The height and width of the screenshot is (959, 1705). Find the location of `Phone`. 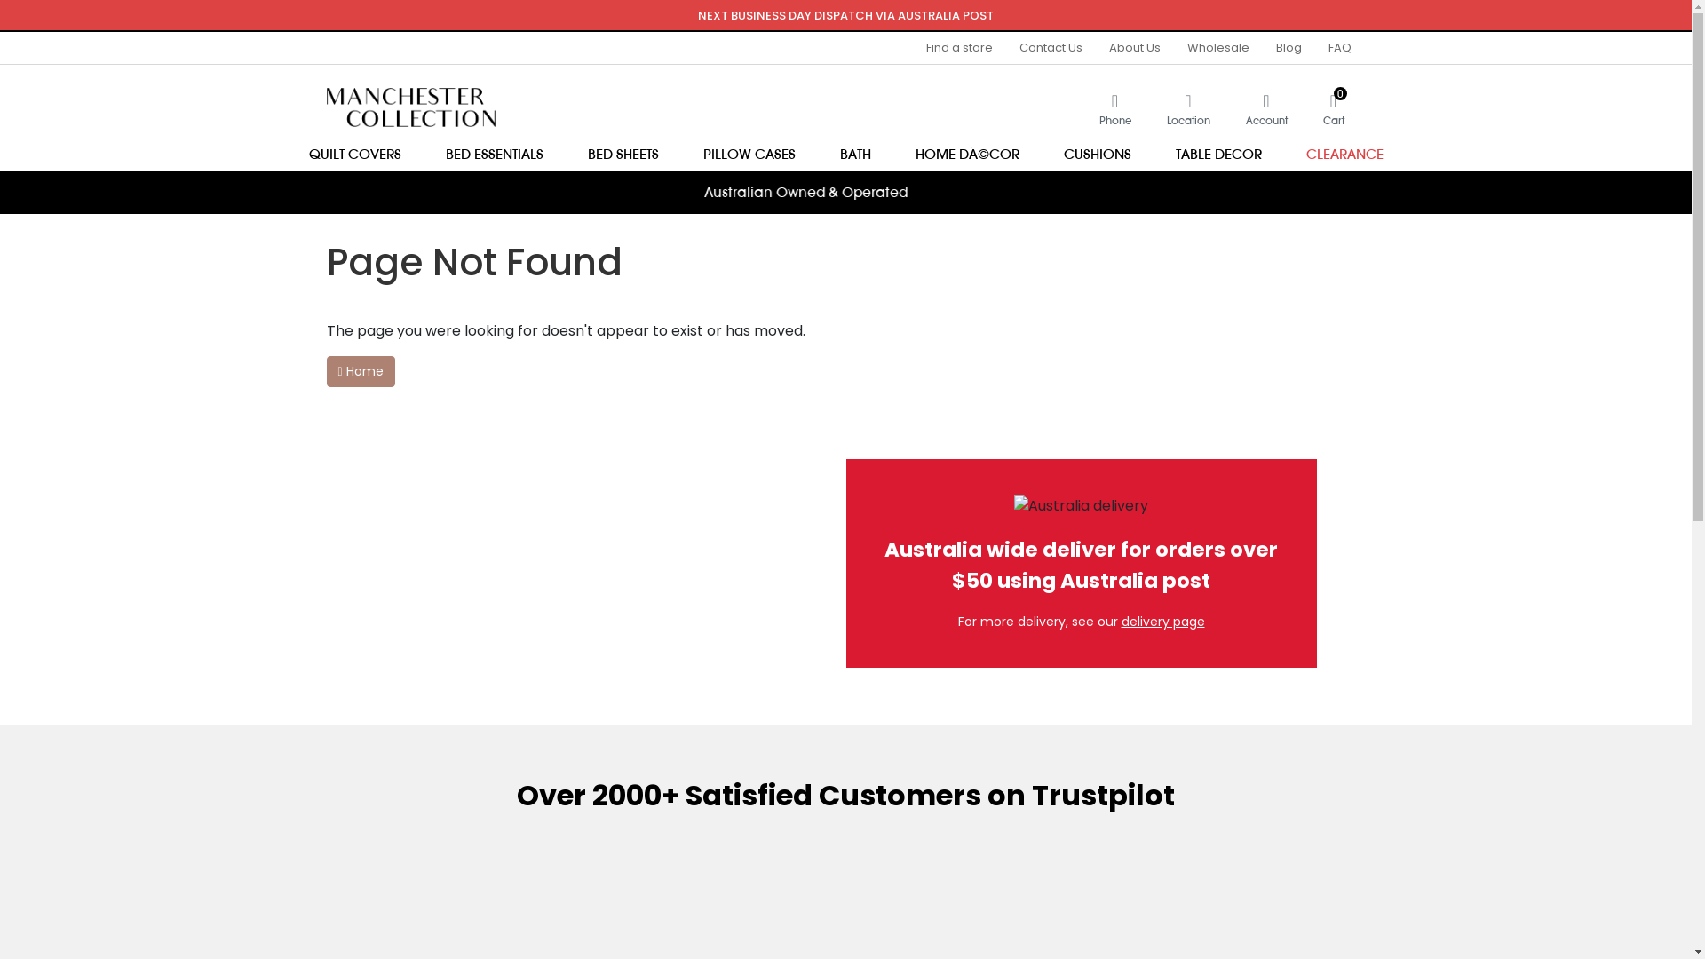

Phone is located at coordinates (1115, 108).